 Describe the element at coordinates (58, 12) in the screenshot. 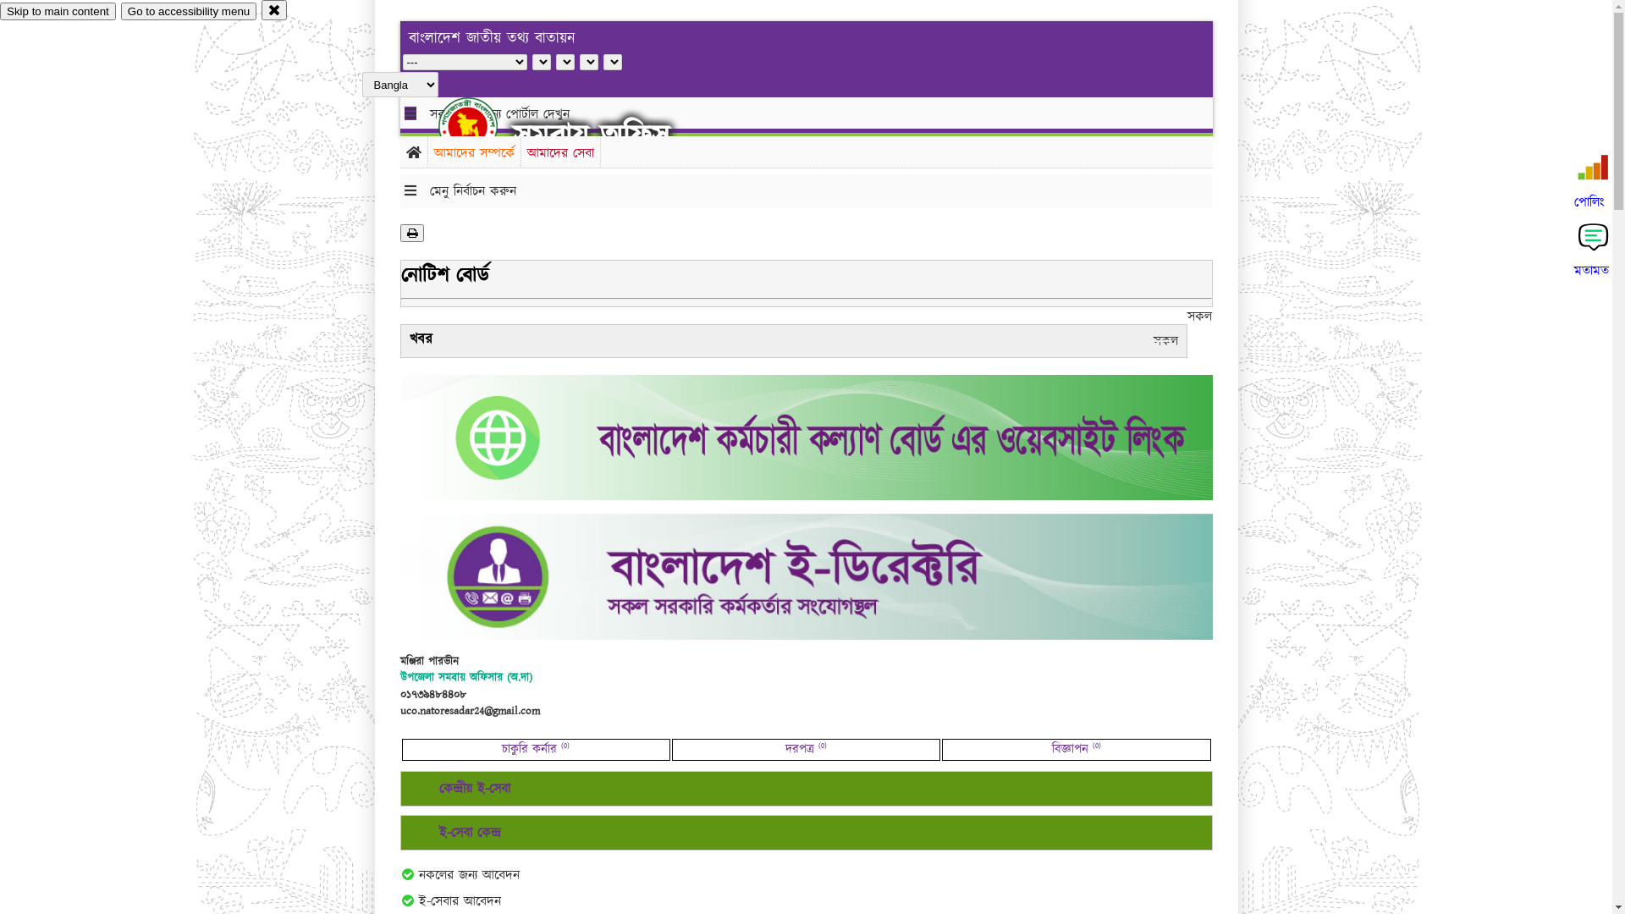

I see `Skip to main content` at that location.